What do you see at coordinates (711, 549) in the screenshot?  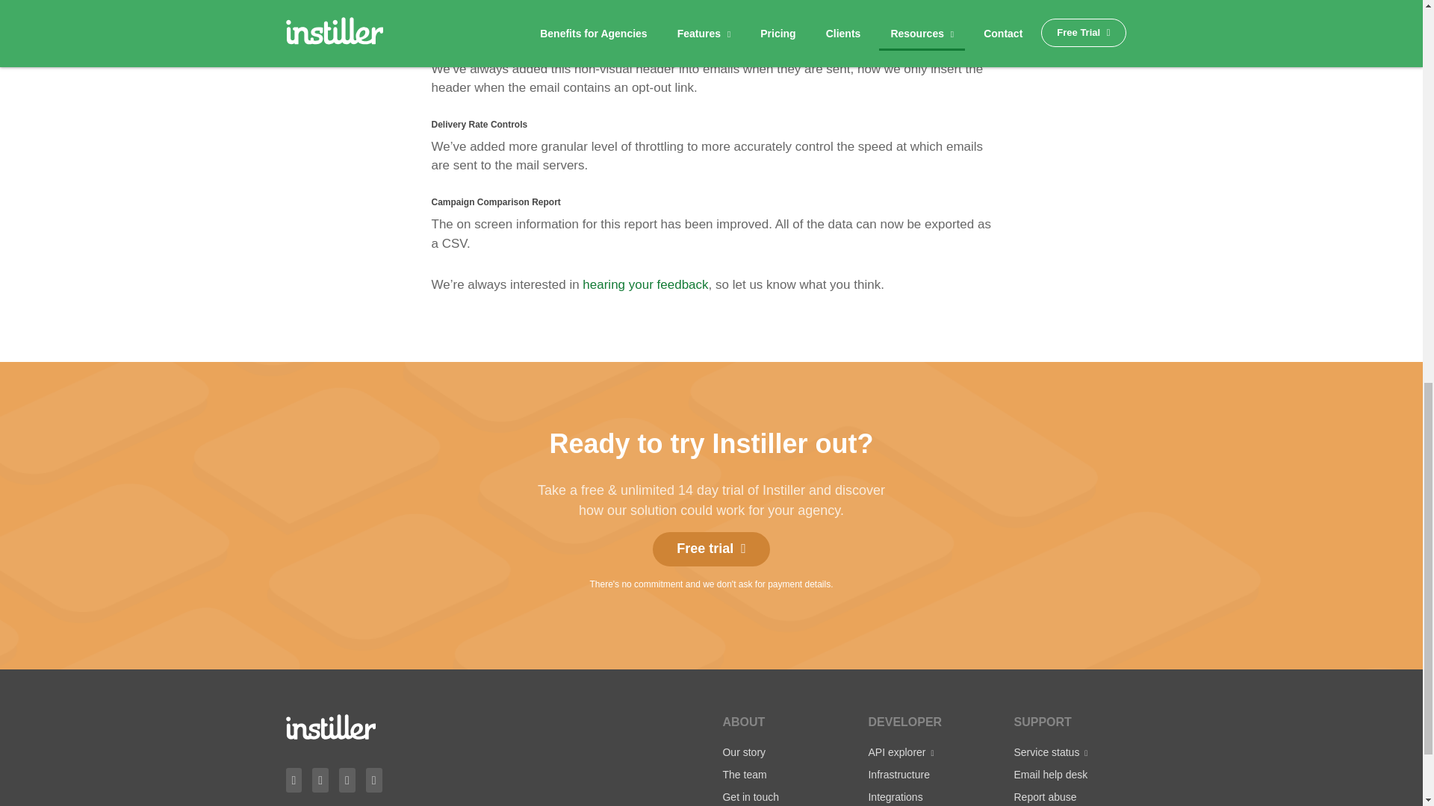 I see `Free trial` at bounding box center [711, 549].